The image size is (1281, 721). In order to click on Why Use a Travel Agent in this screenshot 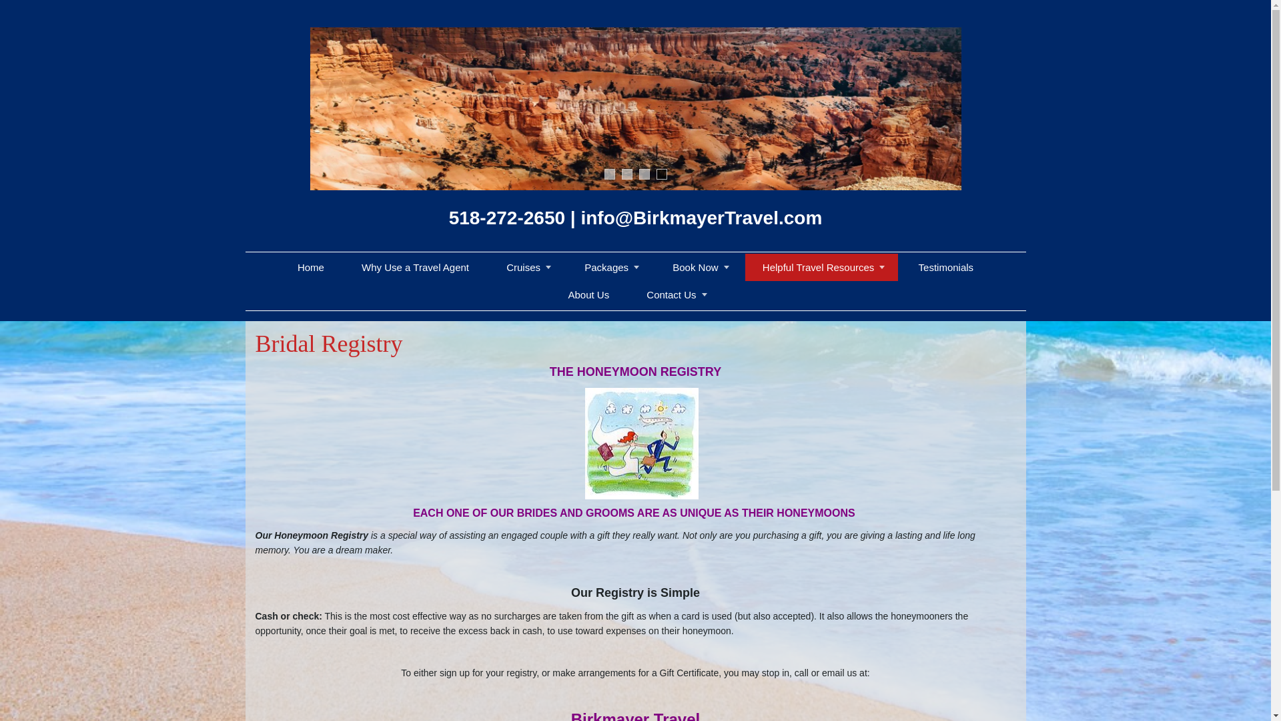, I will do `click(415, 268)`.